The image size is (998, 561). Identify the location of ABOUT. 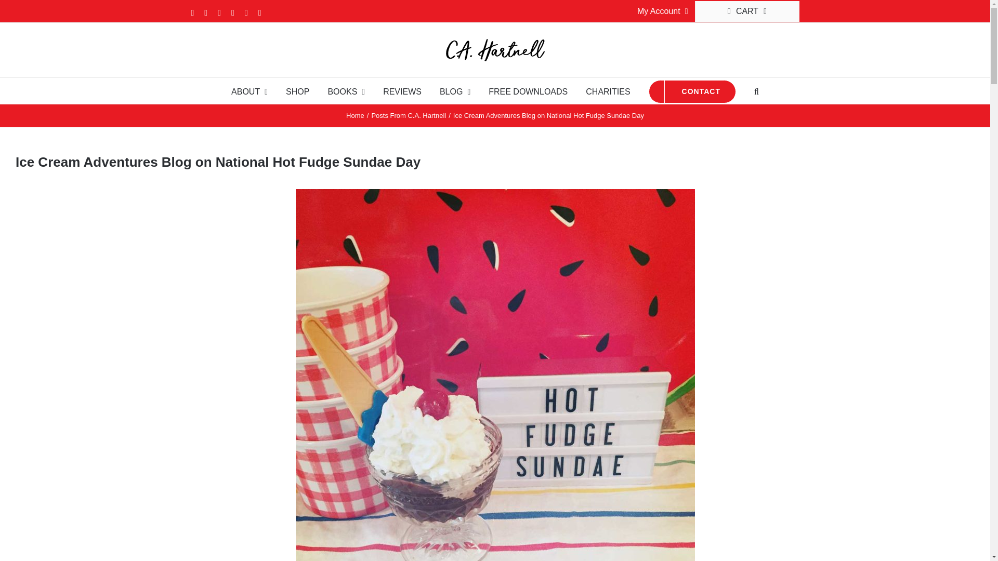
(249, 90).